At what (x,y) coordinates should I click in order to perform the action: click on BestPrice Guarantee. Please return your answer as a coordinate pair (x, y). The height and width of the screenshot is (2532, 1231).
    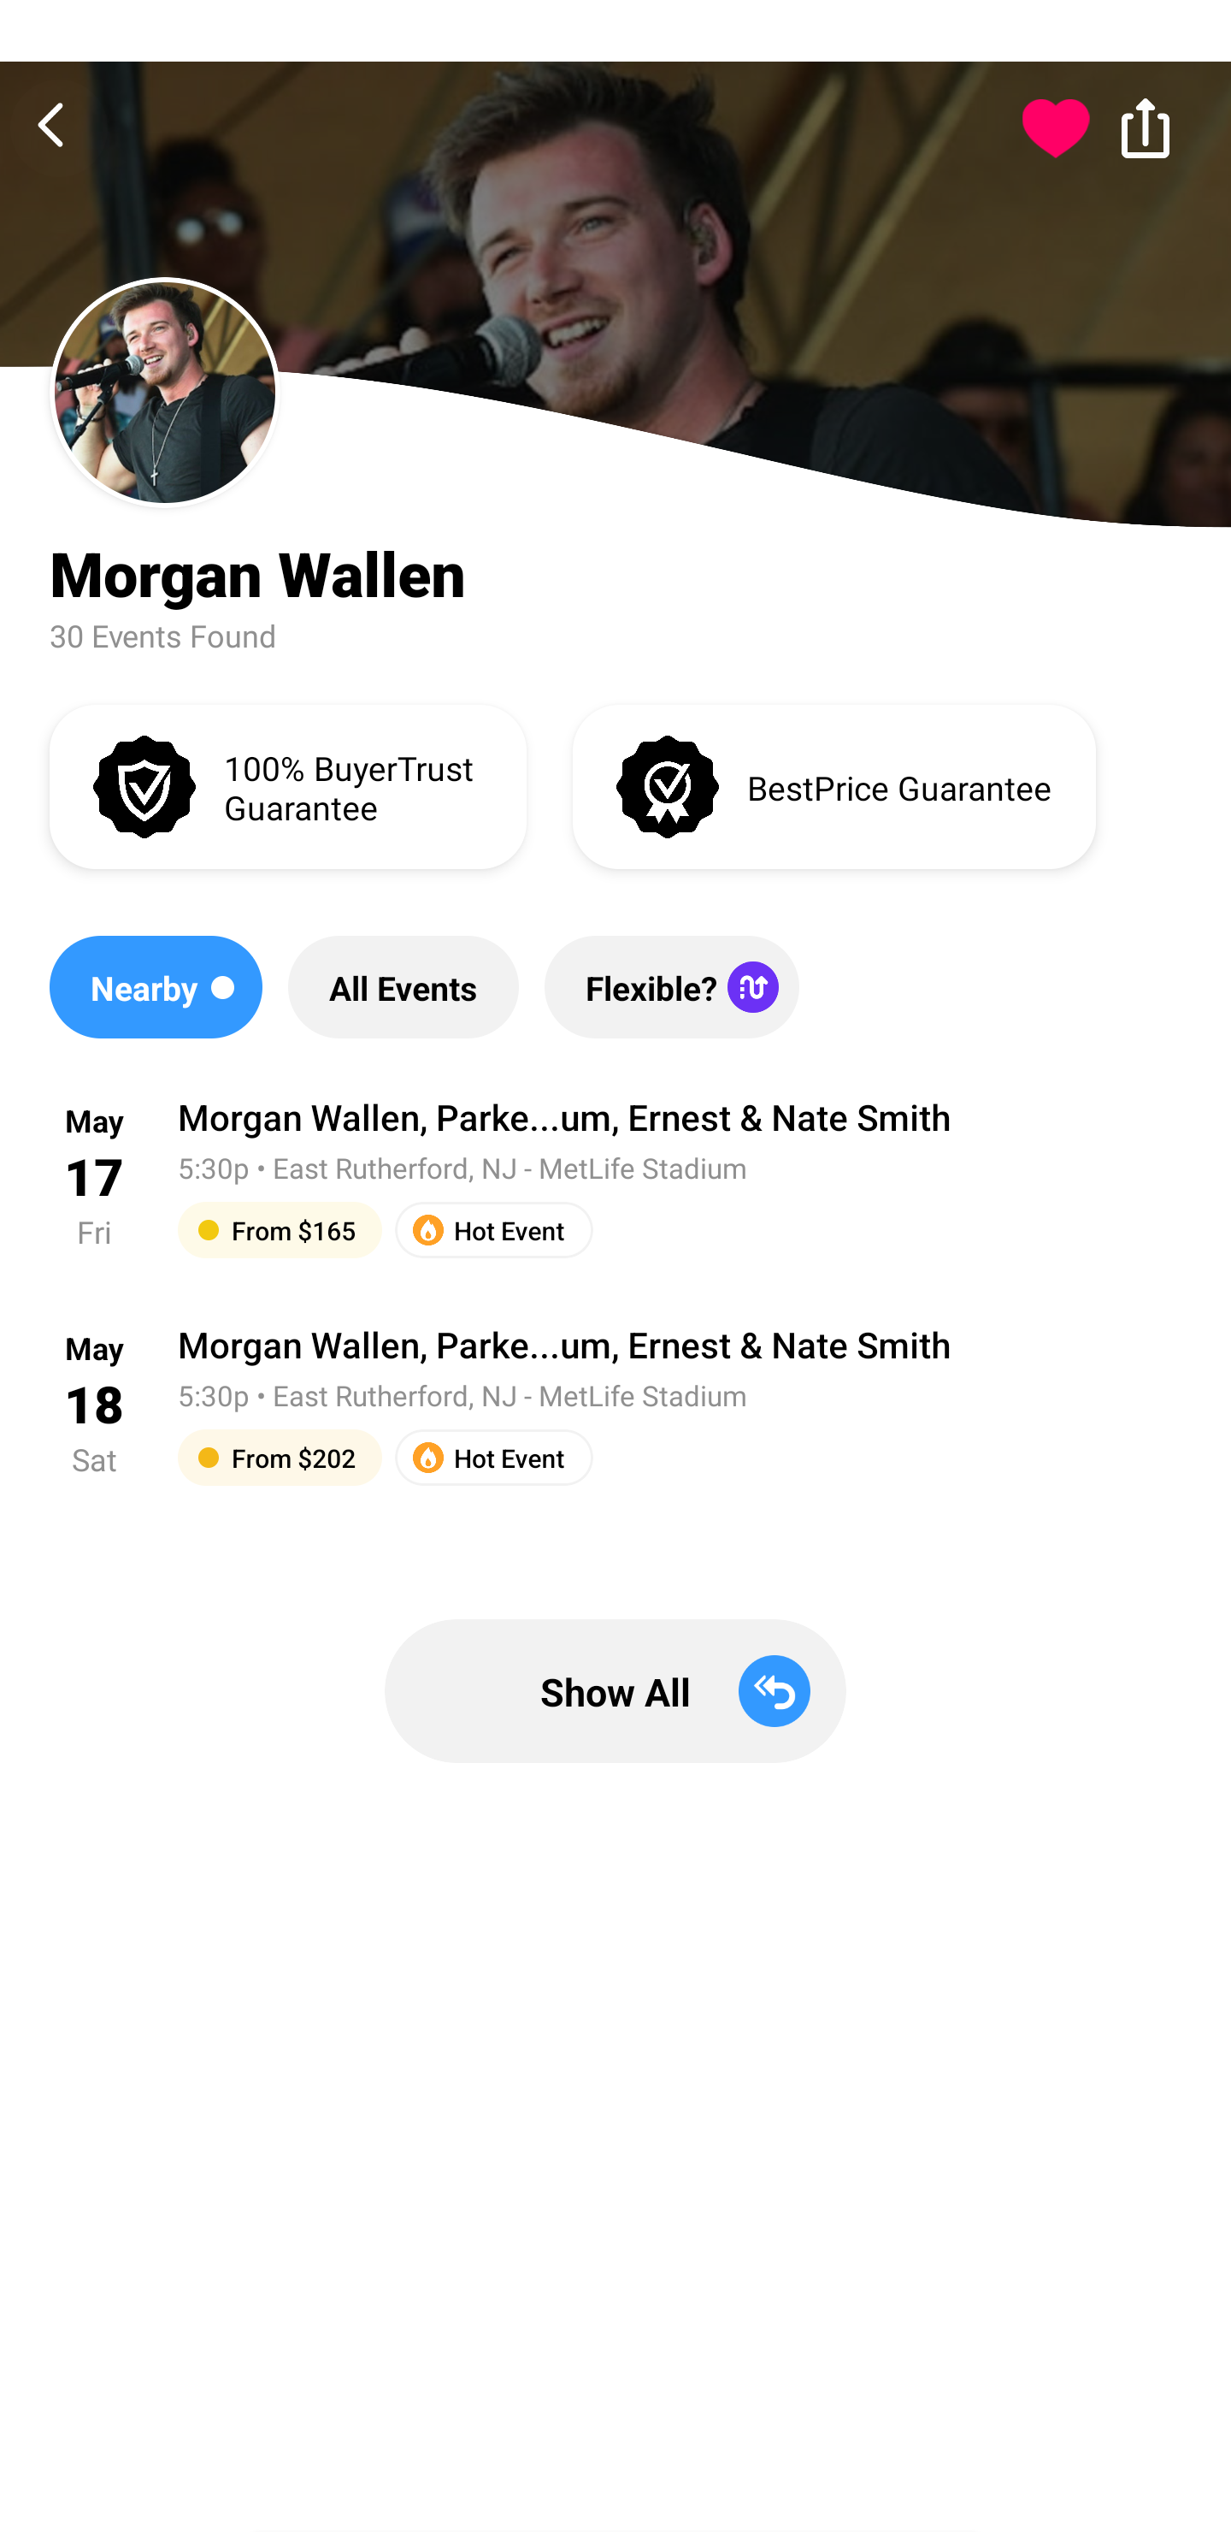
    Looking at the image, I should click on (833, 785).